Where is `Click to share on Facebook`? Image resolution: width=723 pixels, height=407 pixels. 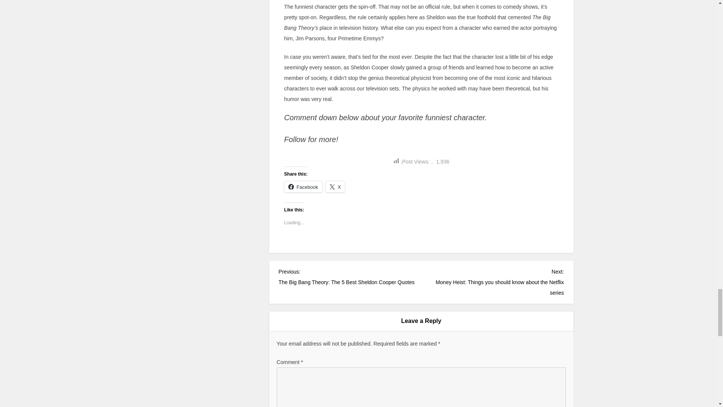 Click to share on Facebook is located at coordinates (303, 187).